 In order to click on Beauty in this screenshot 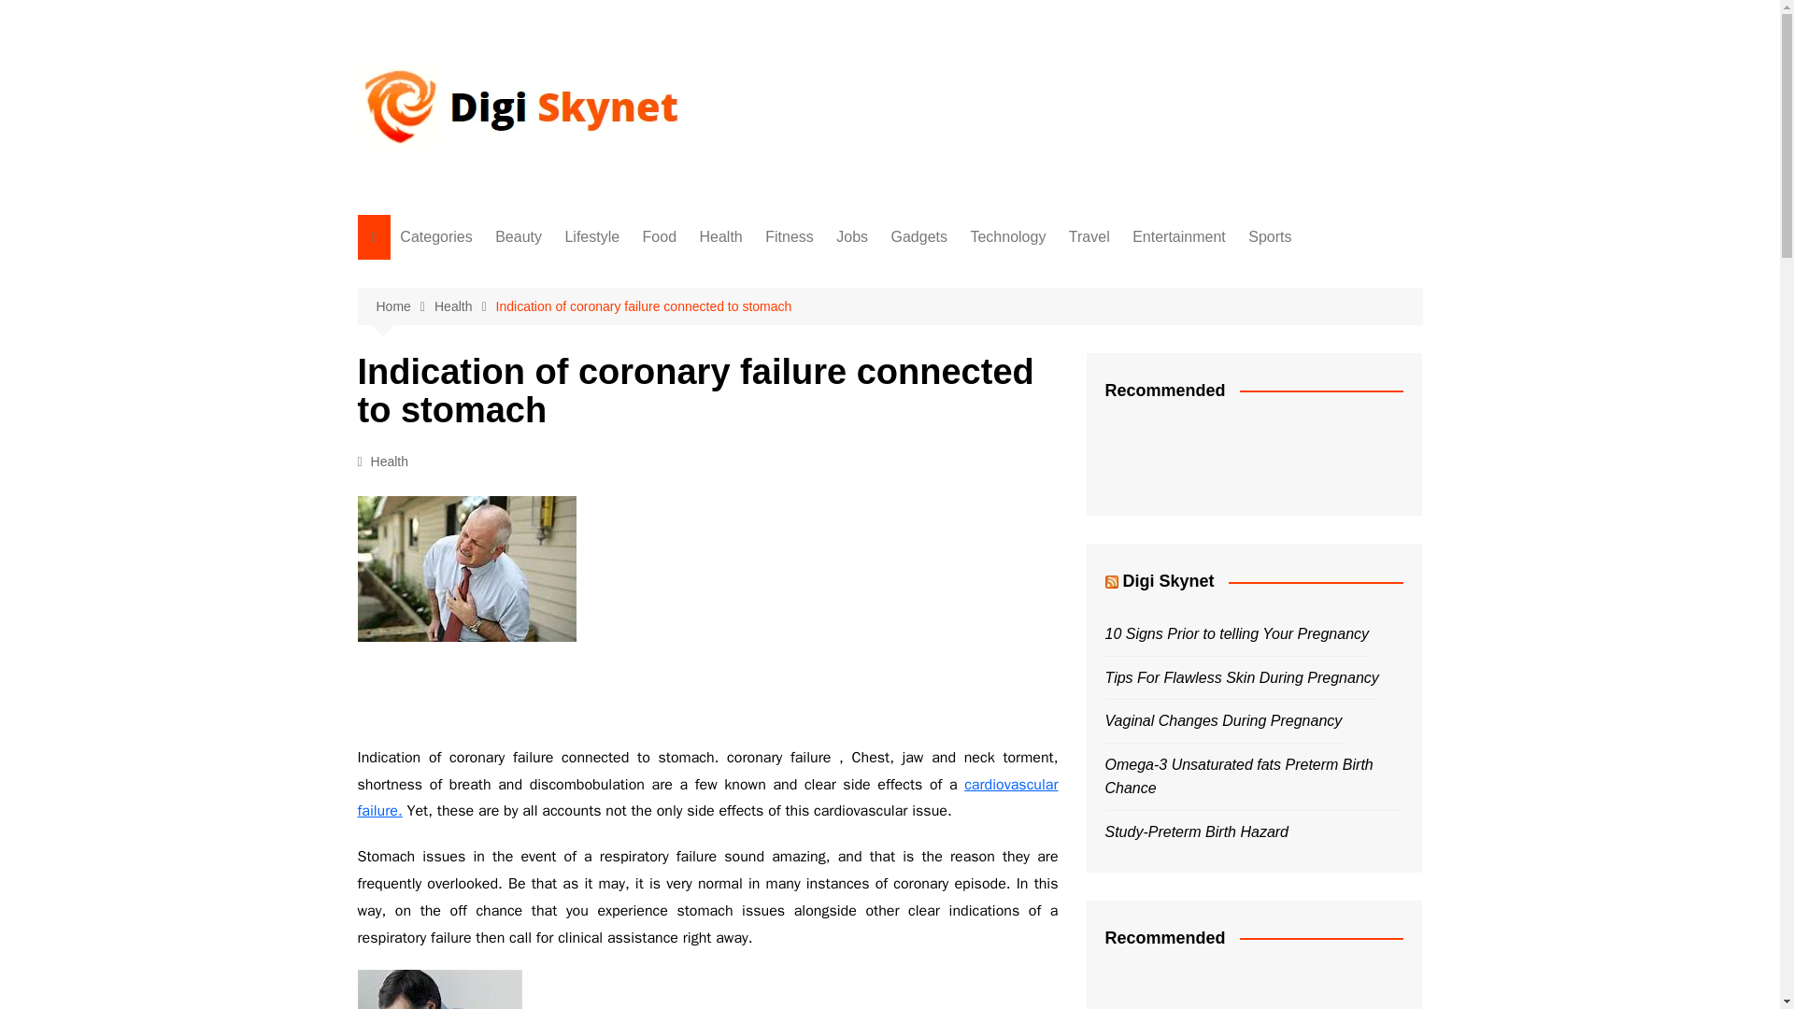, I will do `click(493, 275)`.